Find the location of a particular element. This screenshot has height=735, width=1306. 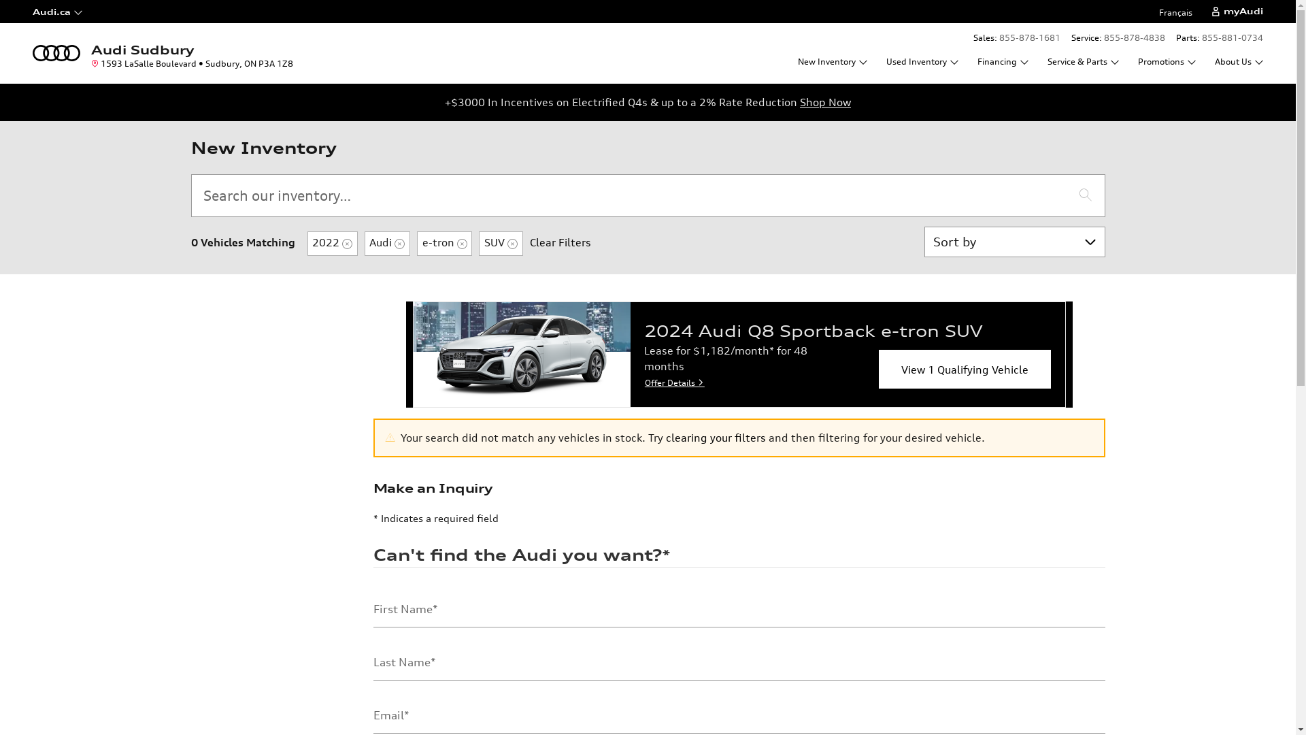

Skip to main content is located at coordinates (0, 0).